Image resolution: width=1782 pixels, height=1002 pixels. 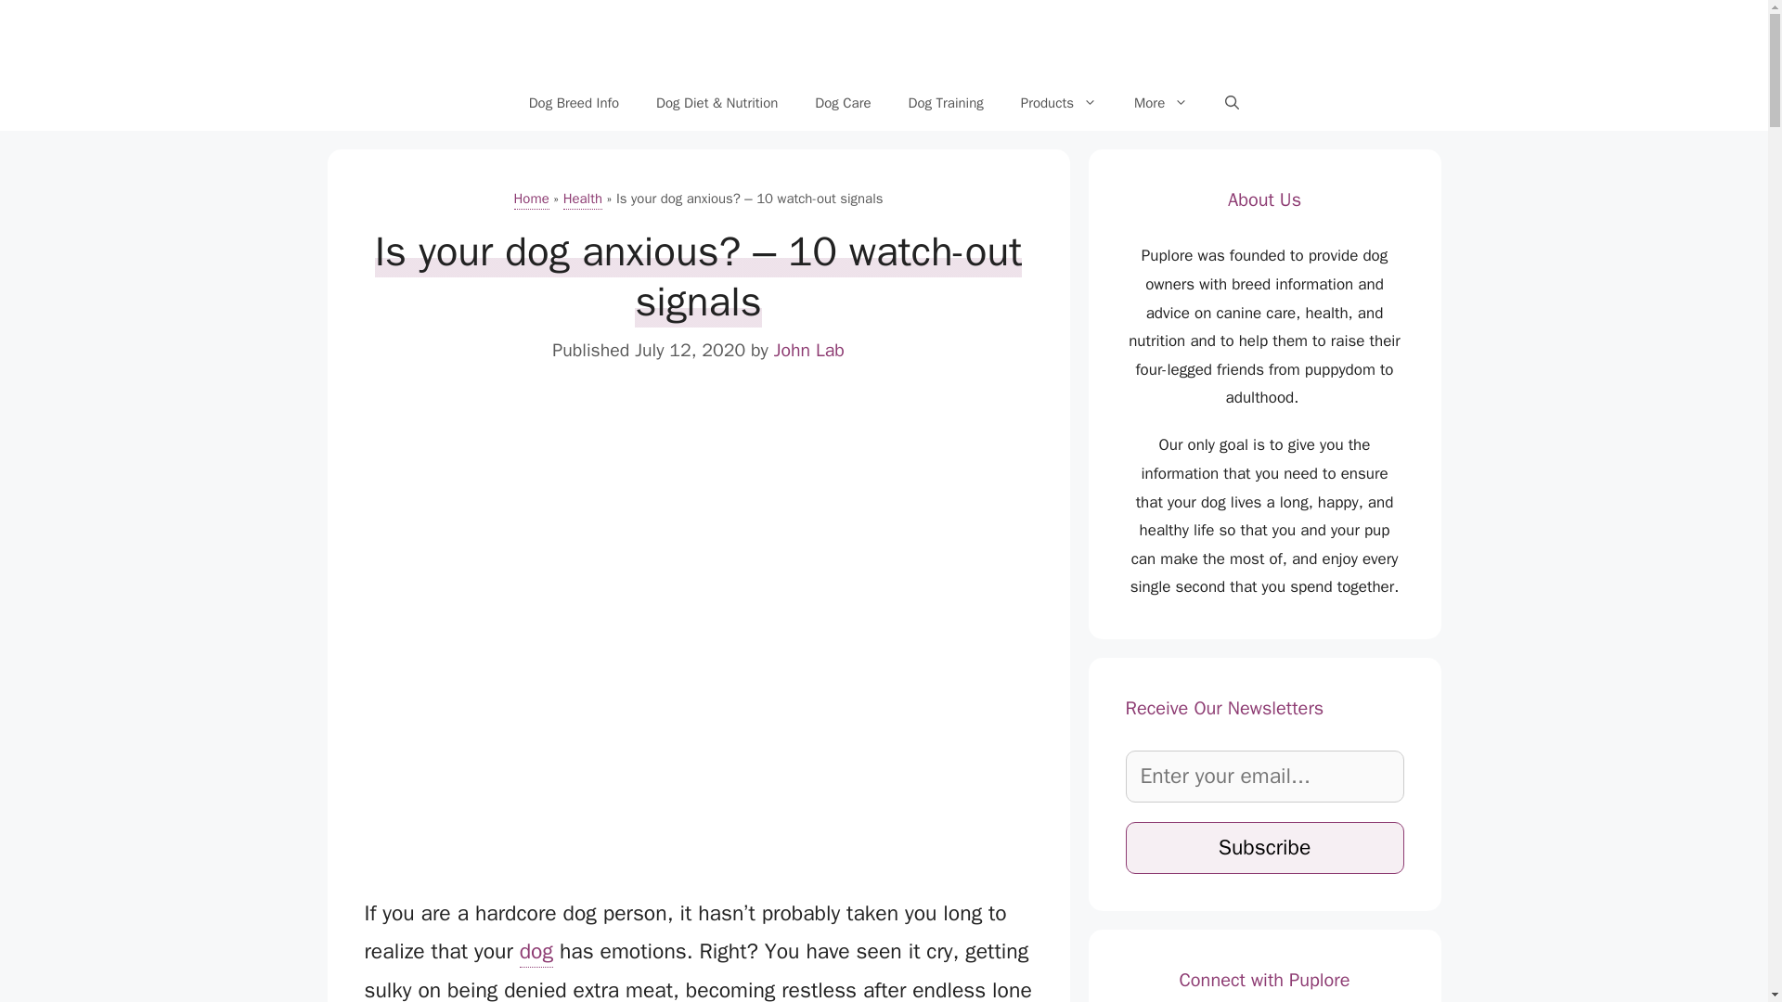 I want to click on dog, so click(x=536, y=952).